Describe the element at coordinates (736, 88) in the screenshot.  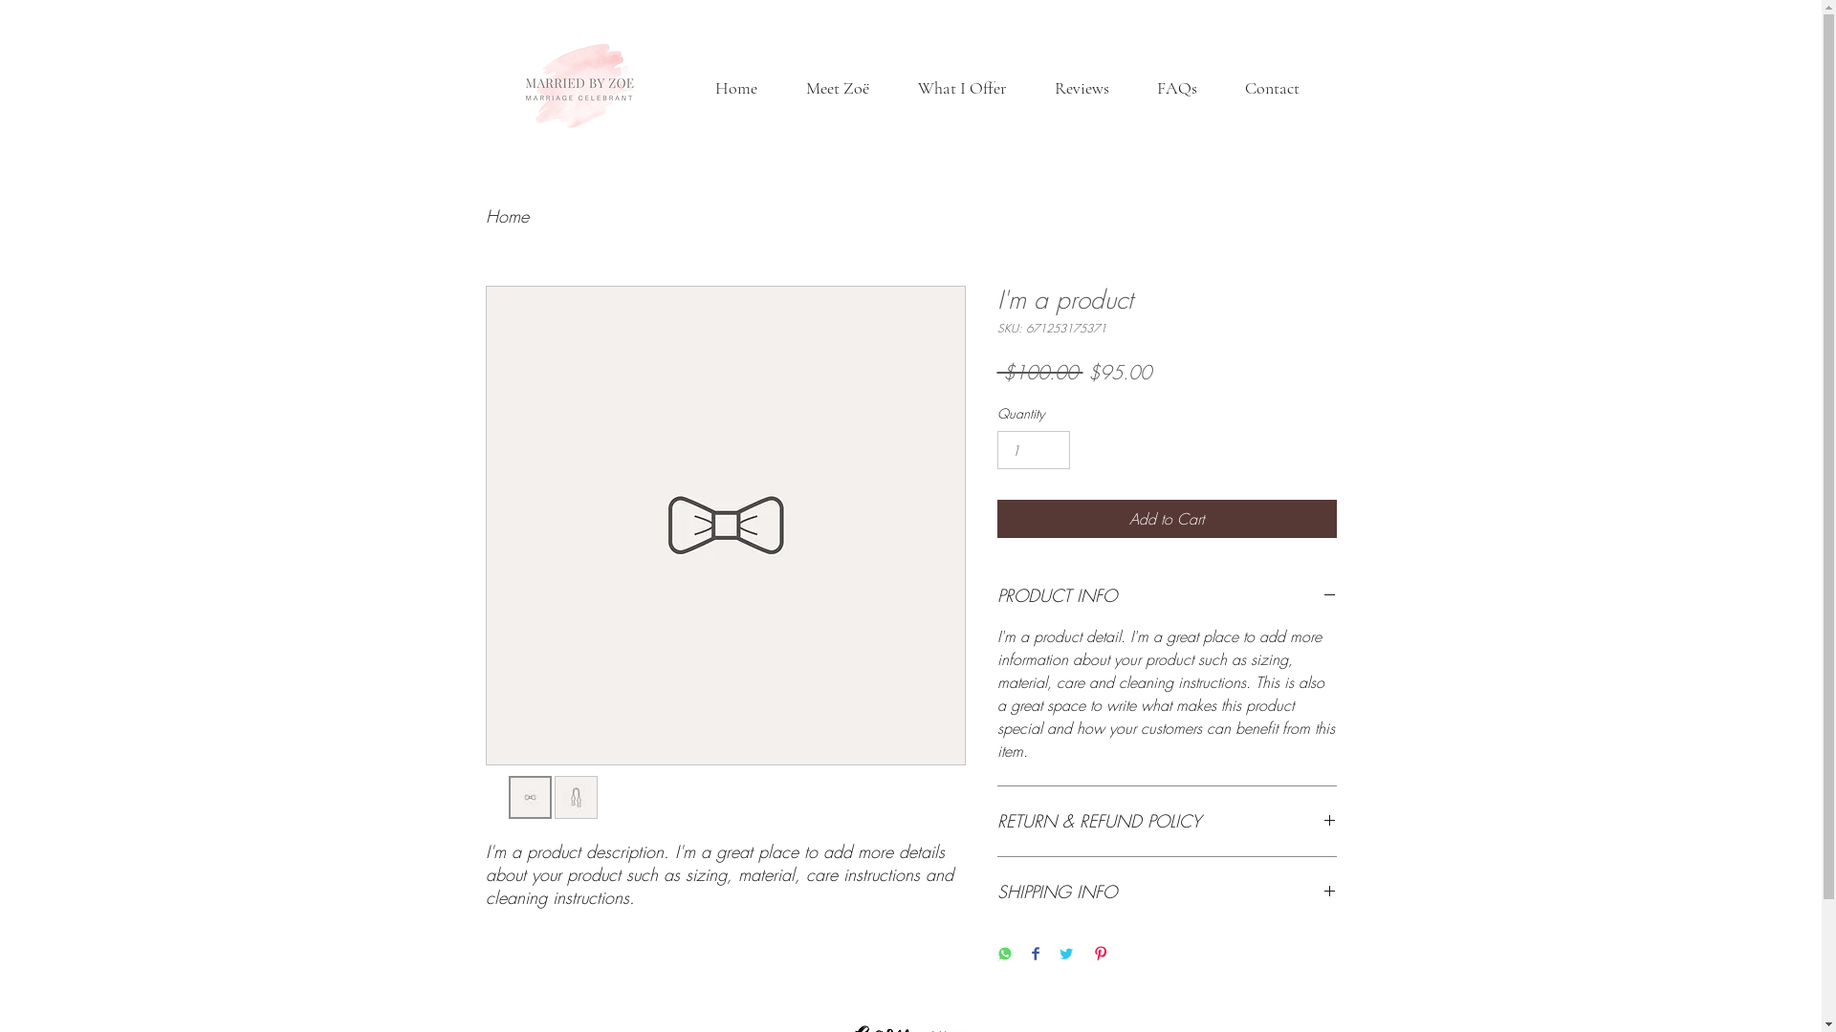
I see `Home` at that location.